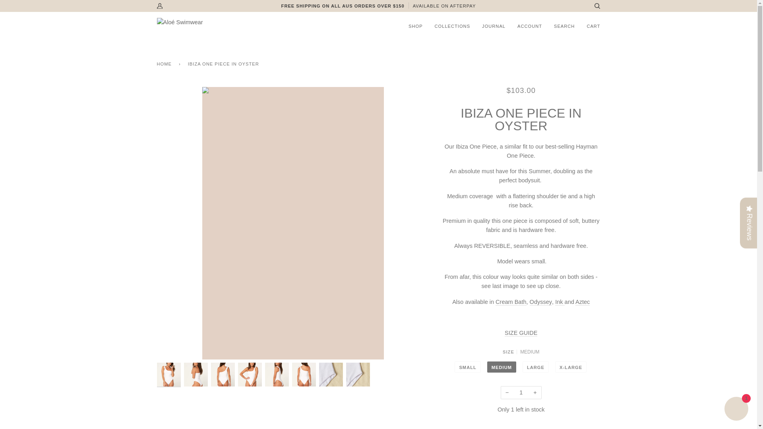 This screenshot has width=763, height=429. Describe the element at coordinates (594, 7) in the screenshot. I see `Search` at that location.